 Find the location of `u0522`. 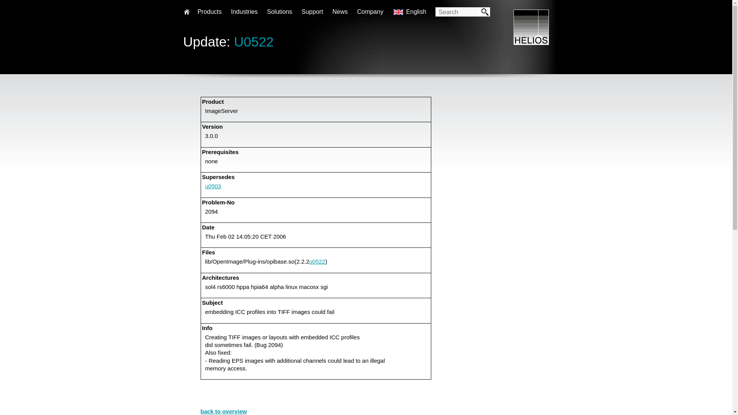

u0522 is located at coordinates (317, 261).